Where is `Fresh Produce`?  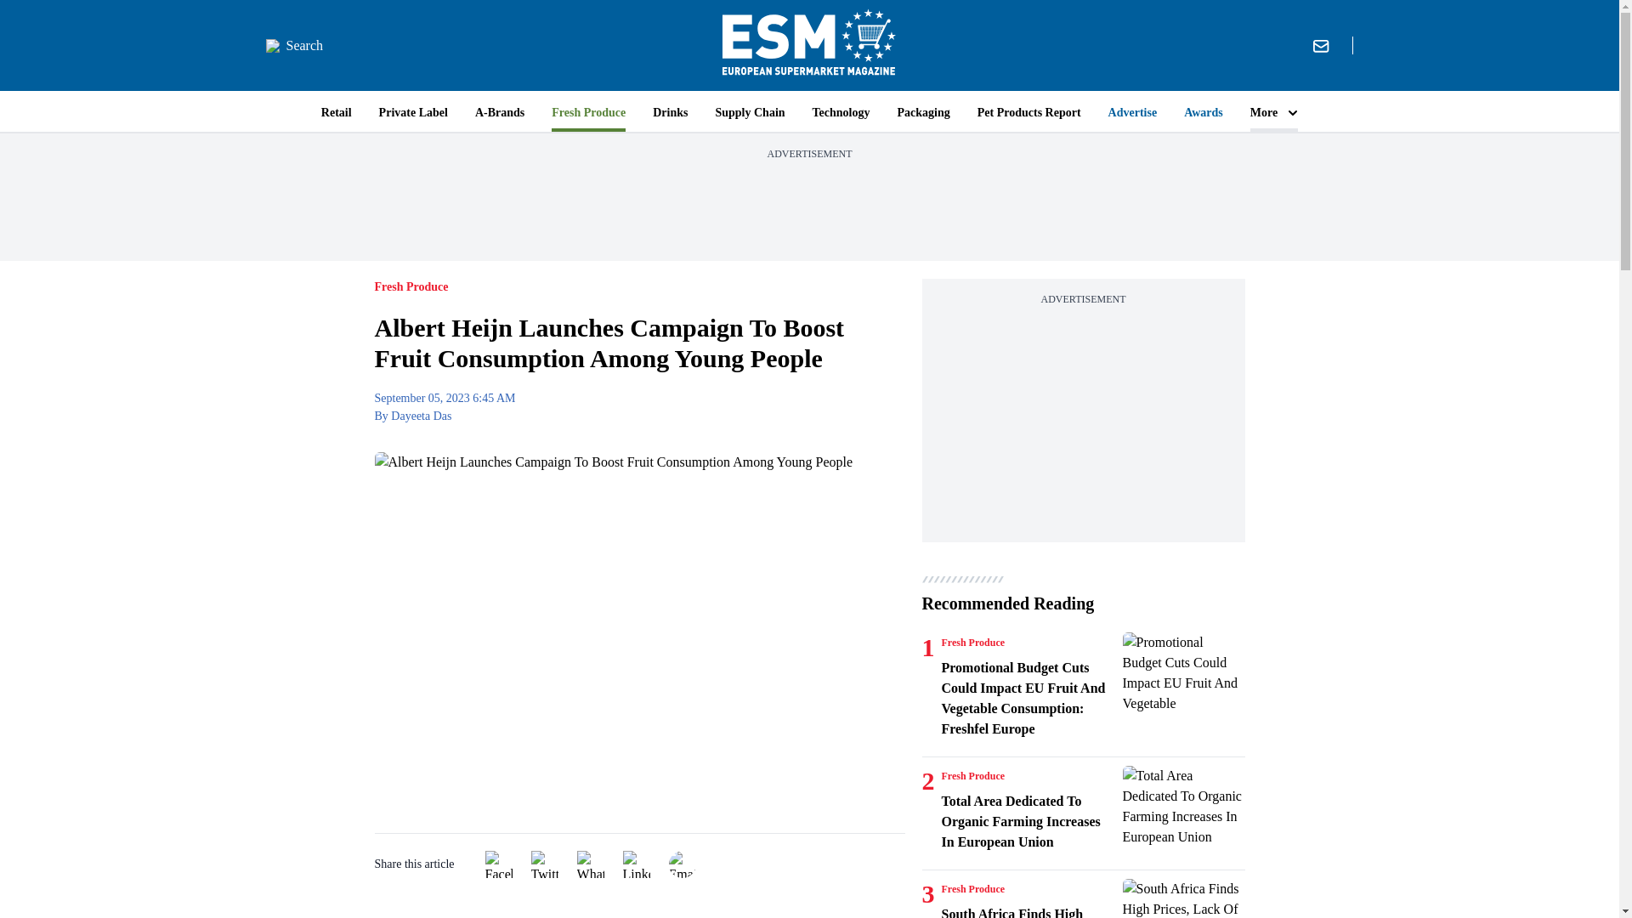
Fresh Produce is located at coordinates (972, 776).